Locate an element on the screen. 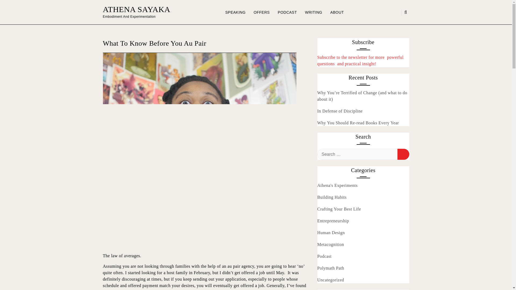  OFFERS is located at coordinates (262, 12).